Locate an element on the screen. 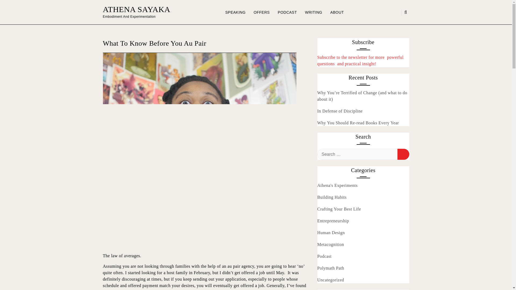  OFFERS is located at coordinates (262, 12).